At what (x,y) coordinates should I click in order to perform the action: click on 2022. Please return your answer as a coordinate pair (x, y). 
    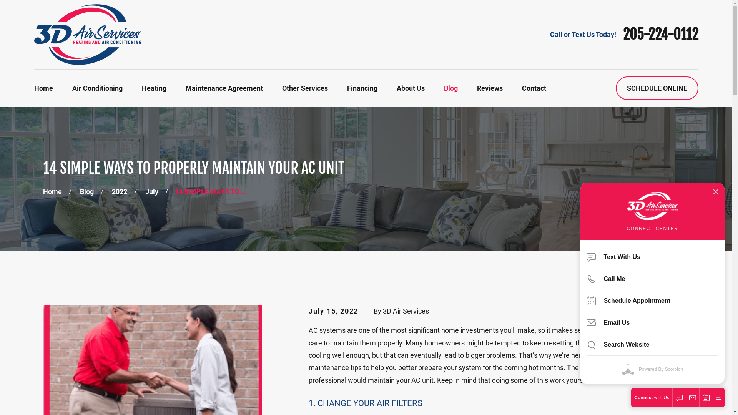
    Looking at the image, I should click on (120, 191).